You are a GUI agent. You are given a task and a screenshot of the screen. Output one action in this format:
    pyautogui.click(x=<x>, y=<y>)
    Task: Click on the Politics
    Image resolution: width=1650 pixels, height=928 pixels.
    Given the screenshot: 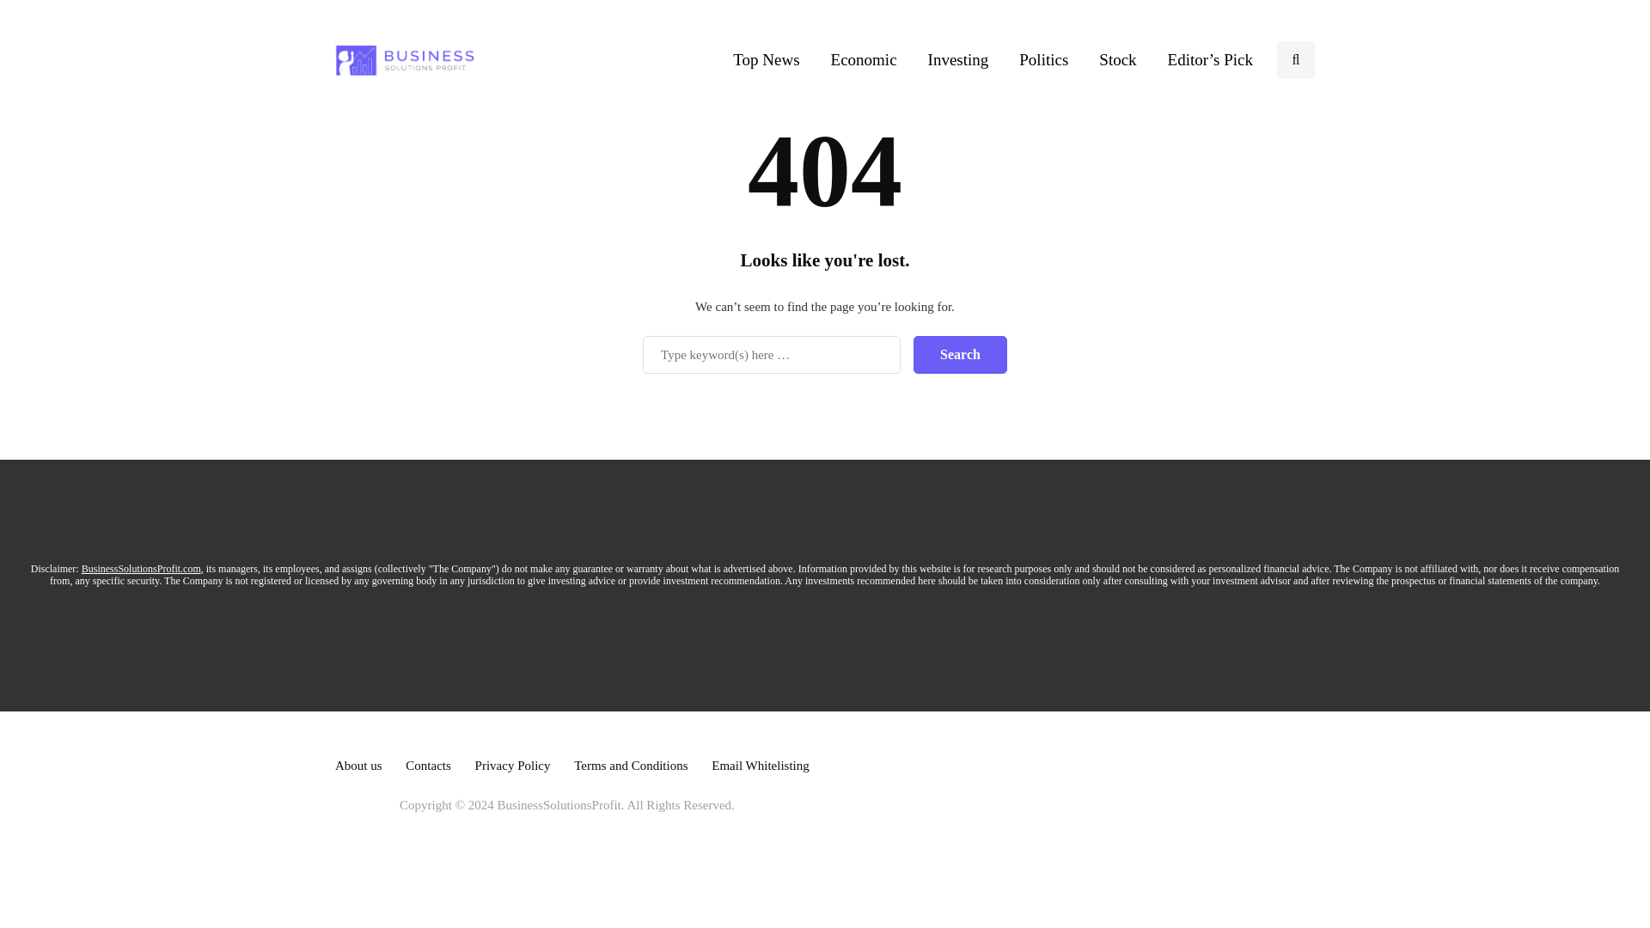 What is the action you would take?
    pyautogui.click(x=1043, y=59)
    